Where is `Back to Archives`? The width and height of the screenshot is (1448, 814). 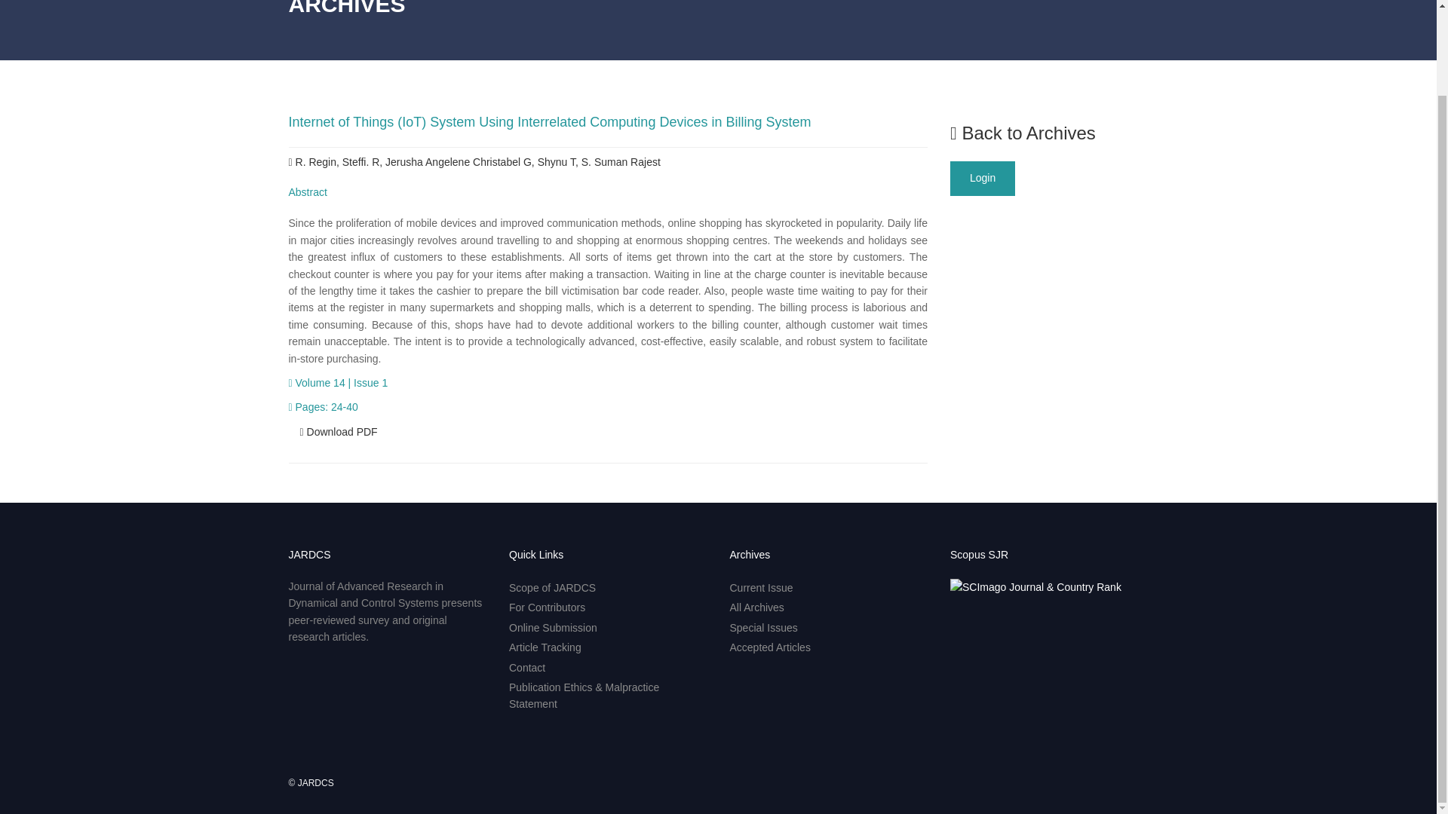
Back to Archives is located at coordinates (1023, 133).